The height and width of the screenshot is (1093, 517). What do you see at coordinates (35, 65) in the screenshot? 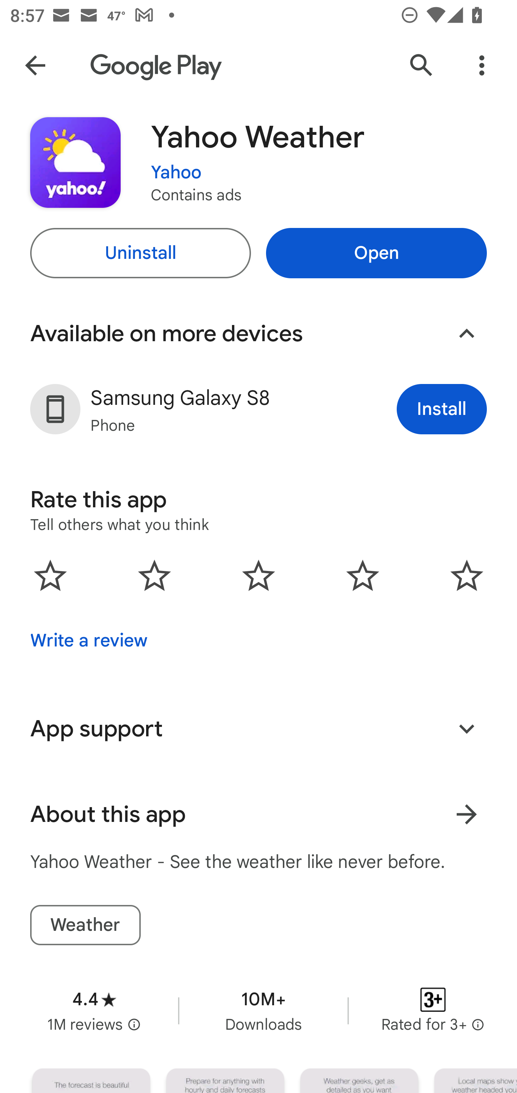
I see `Navigate up` at bounding box center [35, 65].